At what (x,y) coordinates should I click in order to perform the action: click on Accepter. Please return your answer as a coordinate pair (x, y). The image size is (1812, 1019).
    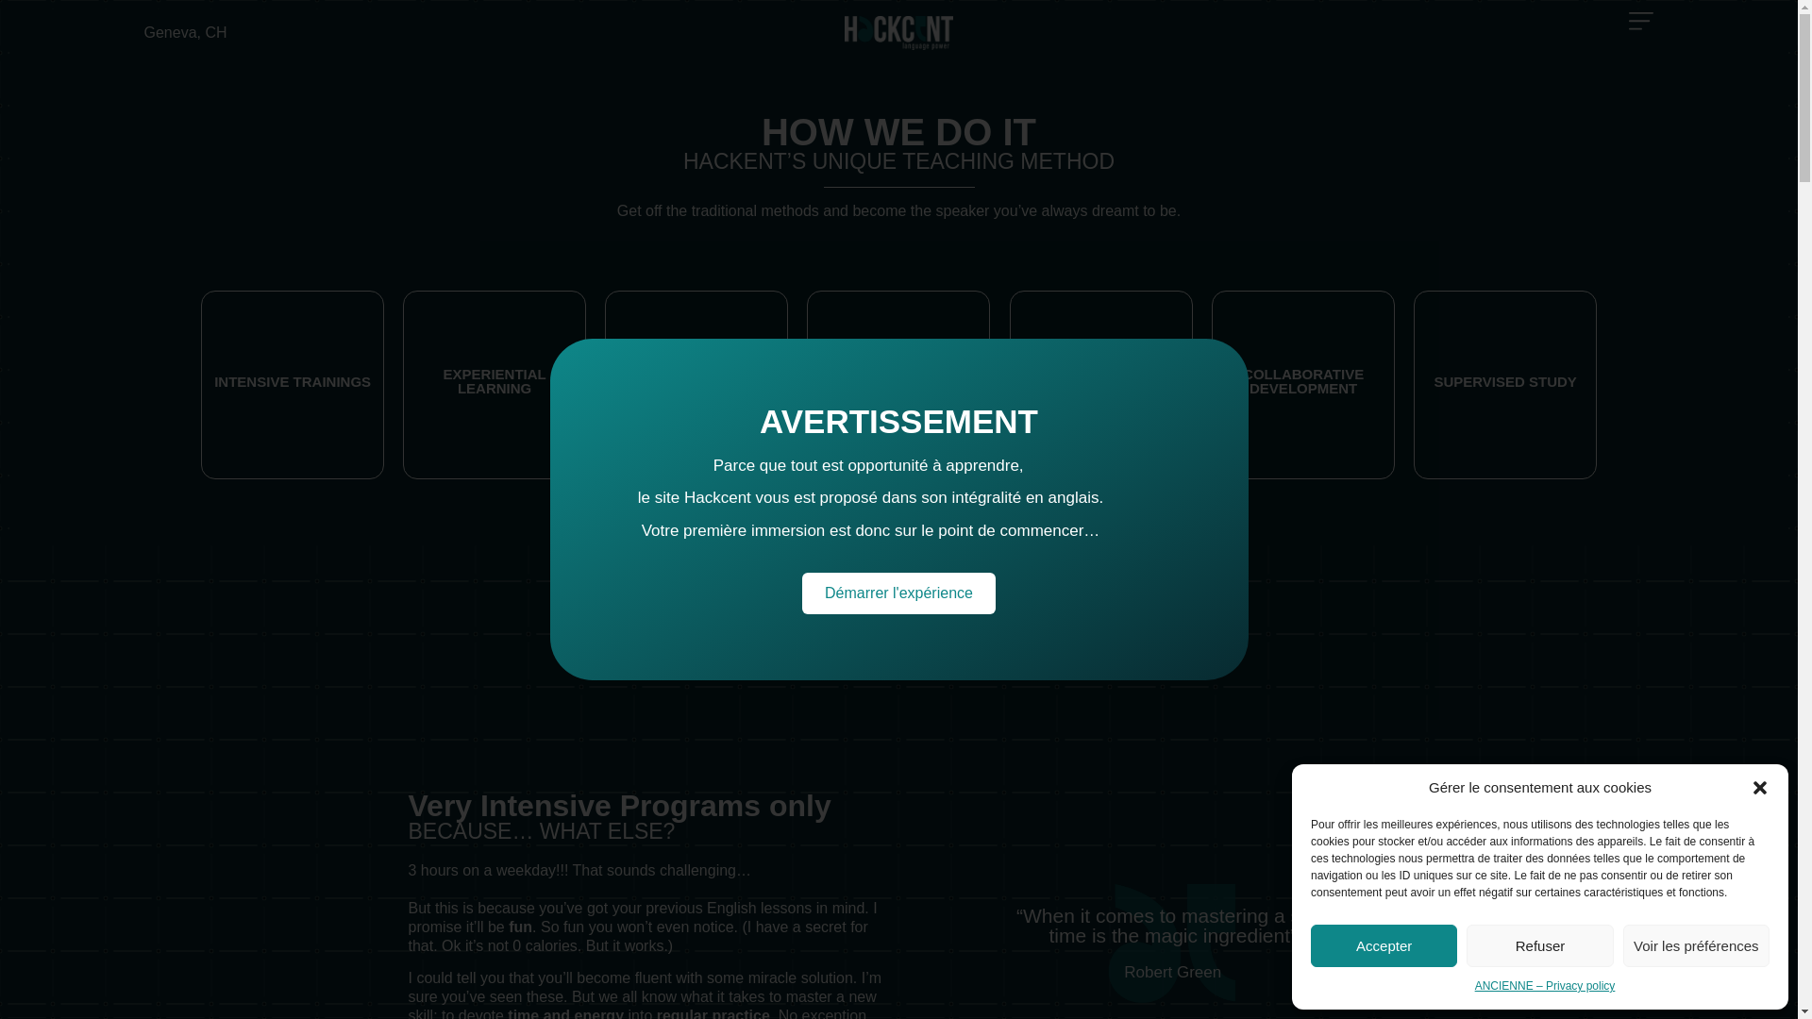
    Looking at the image, I should click on (1384, 945).